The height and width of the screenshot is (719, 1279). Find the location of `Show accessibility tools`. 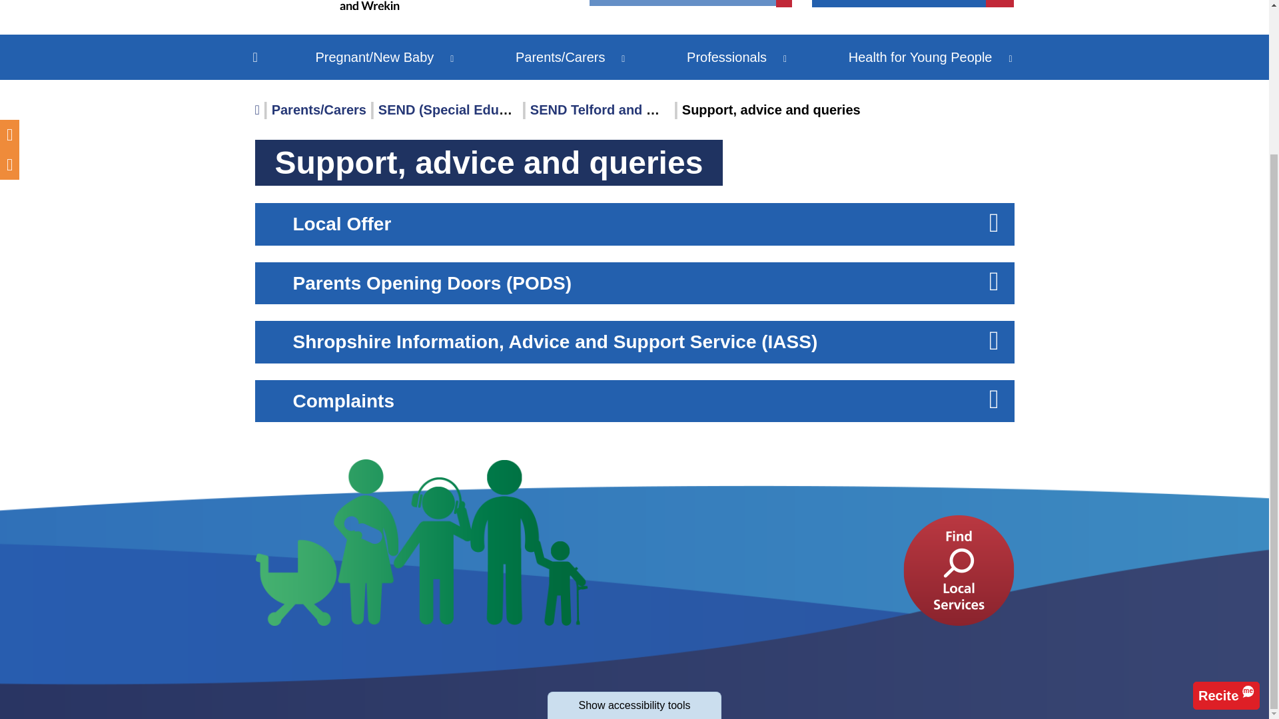

Show accessibility tools is located at coordinates (634, 518).